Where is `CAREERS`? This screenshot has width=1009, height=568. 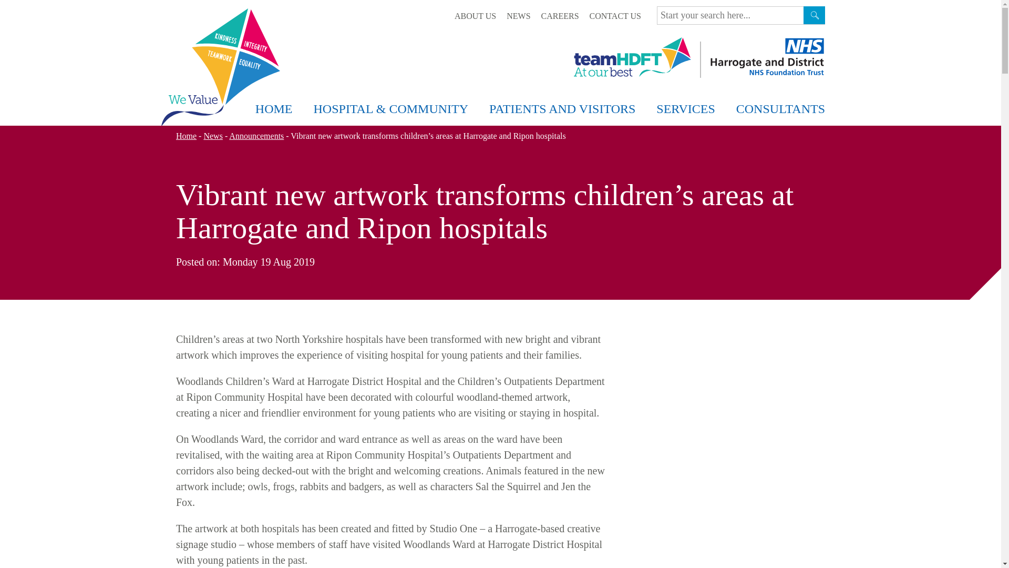
CAREERS is located at coordinates (560, 16).